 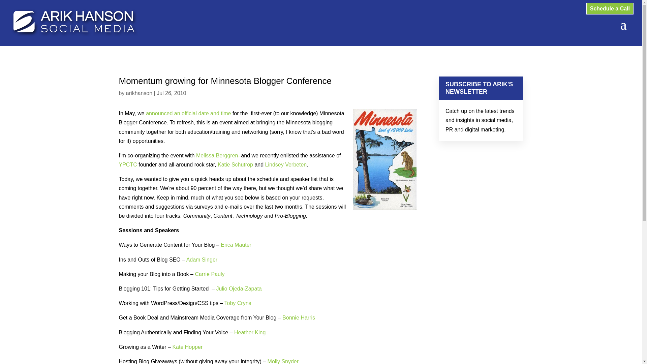 I want to click on Adam Singer, so click(x=202, y=260).